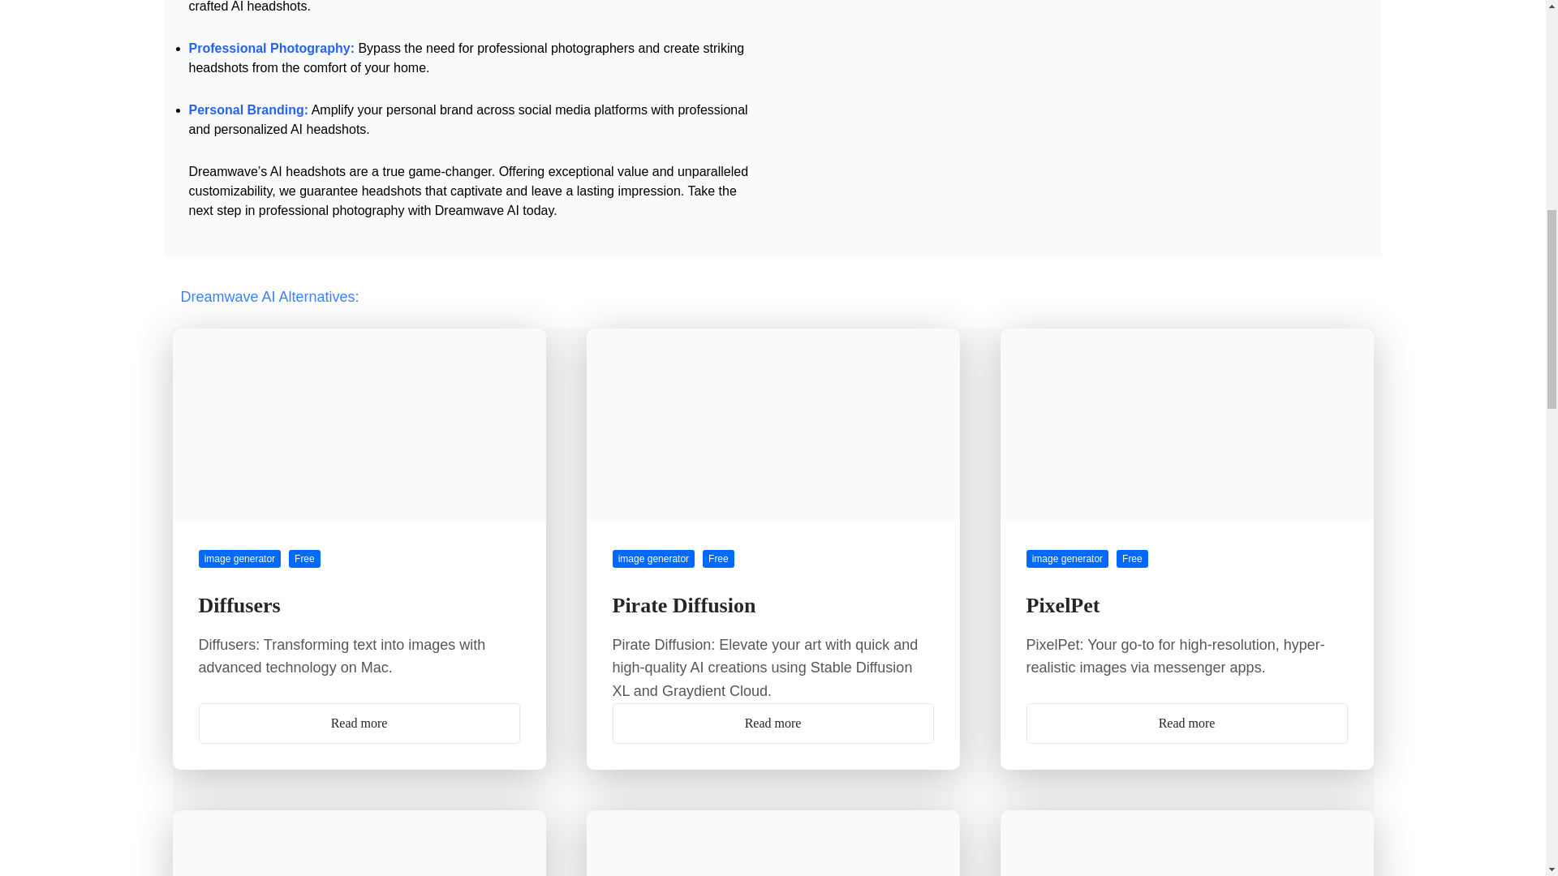  What do you see at coordinates (358, 724) in the screenshot?
I see `Read more` at bounding box center [358, 724].